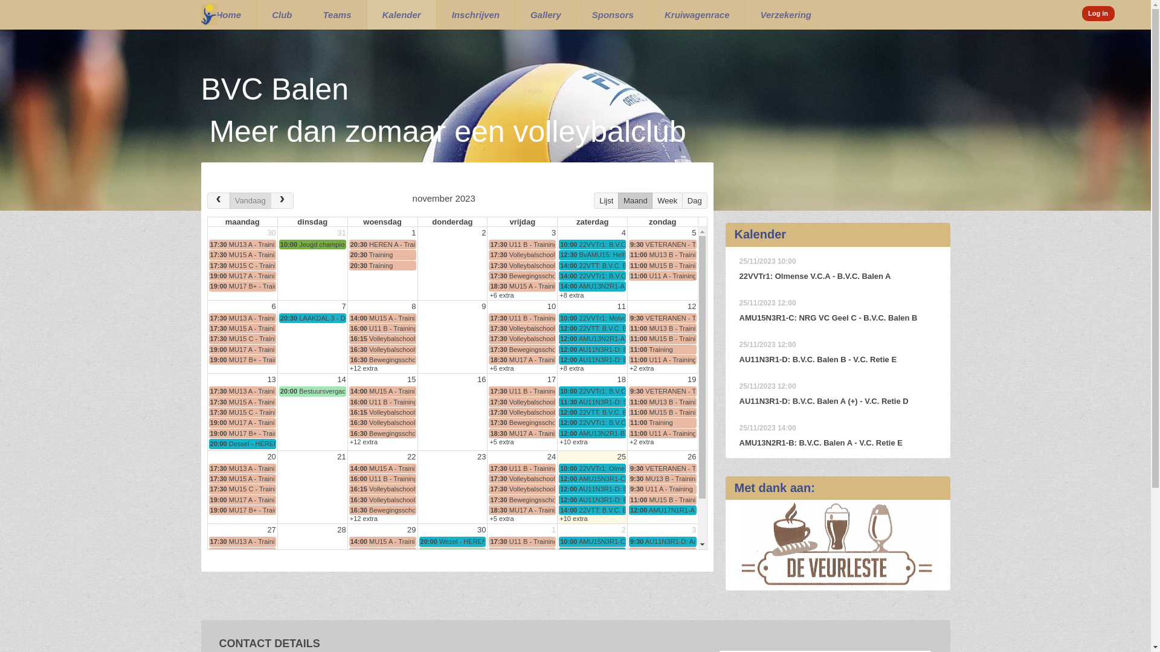 The height and width of the screenshot is (652, 1160). What do you see at coordinates (522, 255) in the screenshot?
I see `17:30 Volleybalschool 2-2 - Training` at bounding box center [522, 255].